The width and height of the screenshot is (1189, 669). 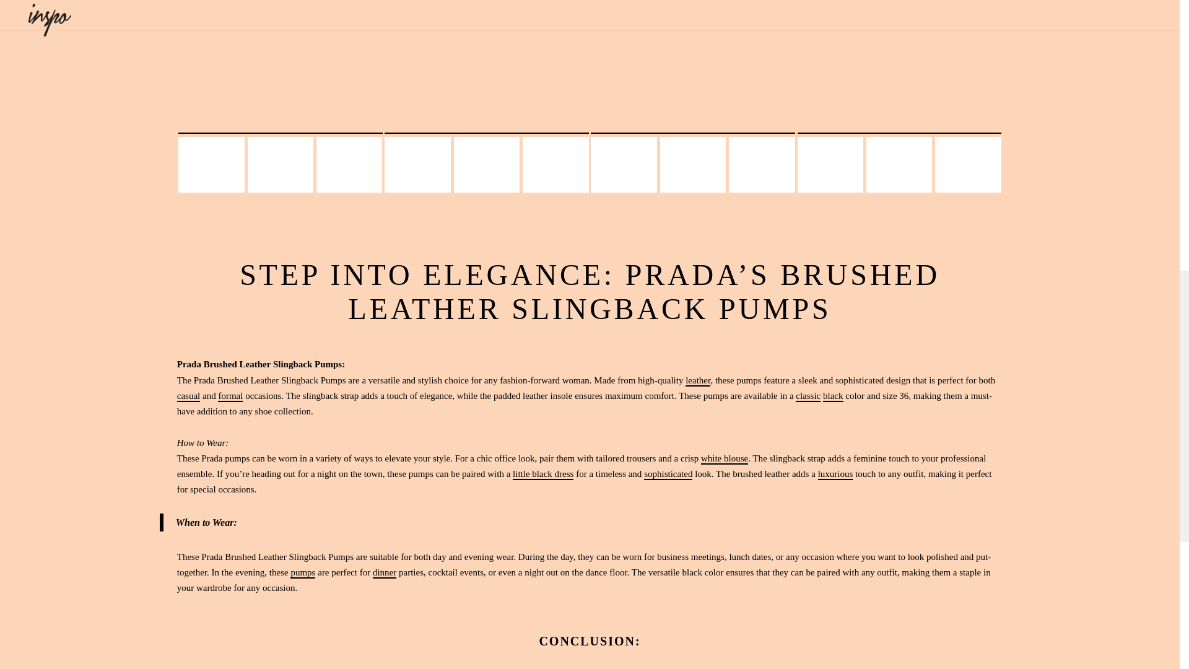 I want to click on Share on Whatsapp, so click(x=623, y=519).